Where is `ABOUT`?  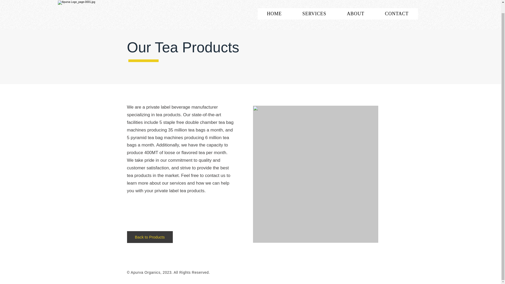 ABOUT is located at coordinates (356, 5).